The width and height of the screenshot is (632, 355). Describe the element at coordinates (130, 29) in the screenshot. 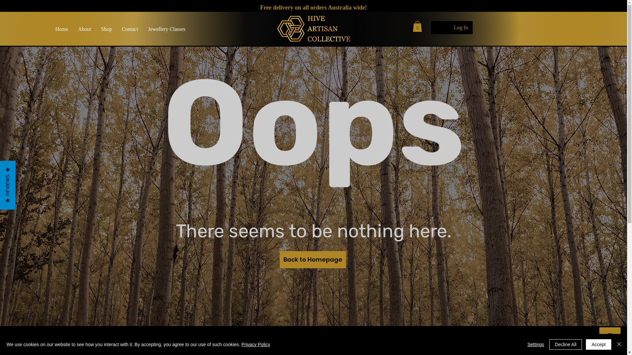

I see `Contact` at that location.